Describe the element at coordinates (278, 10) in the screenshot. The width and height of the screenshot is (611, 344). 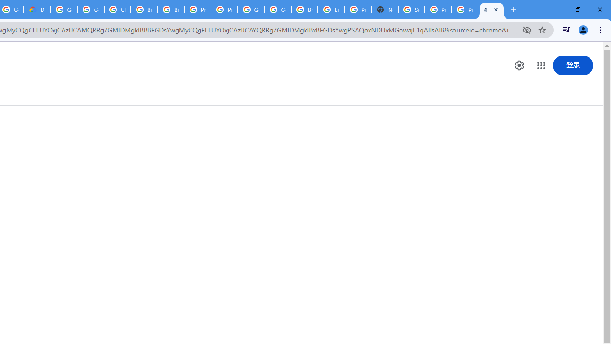
I see `Google Cloud Platform` at that location.